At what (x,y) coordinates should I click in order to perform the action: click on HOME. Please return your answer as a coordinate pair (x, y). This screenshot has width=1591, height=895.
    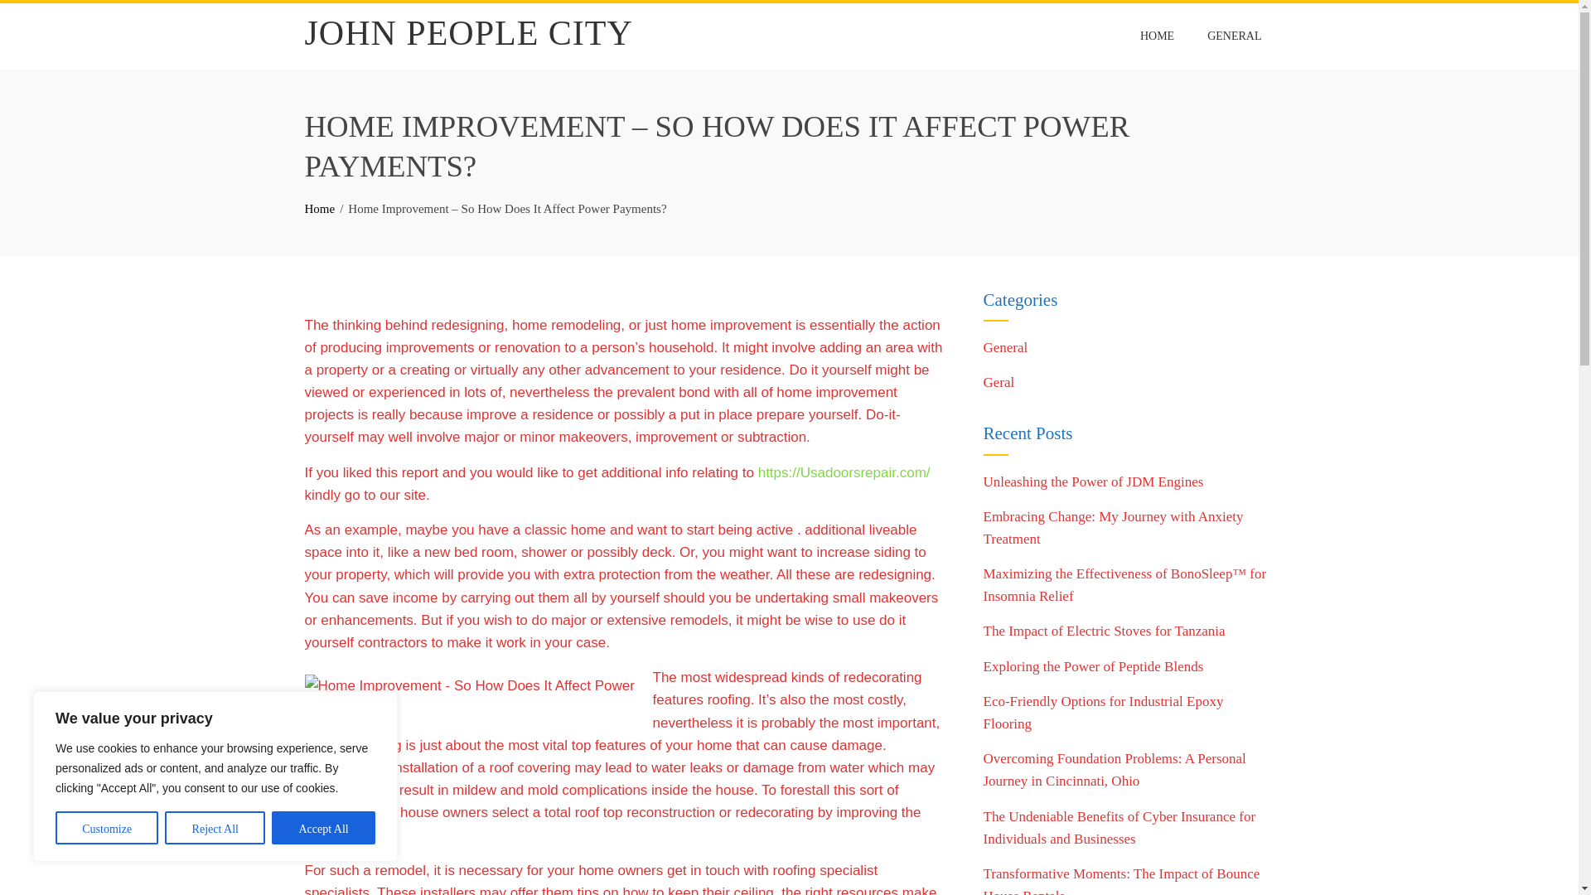
    Looking at the image, I should click on (1157, 36).